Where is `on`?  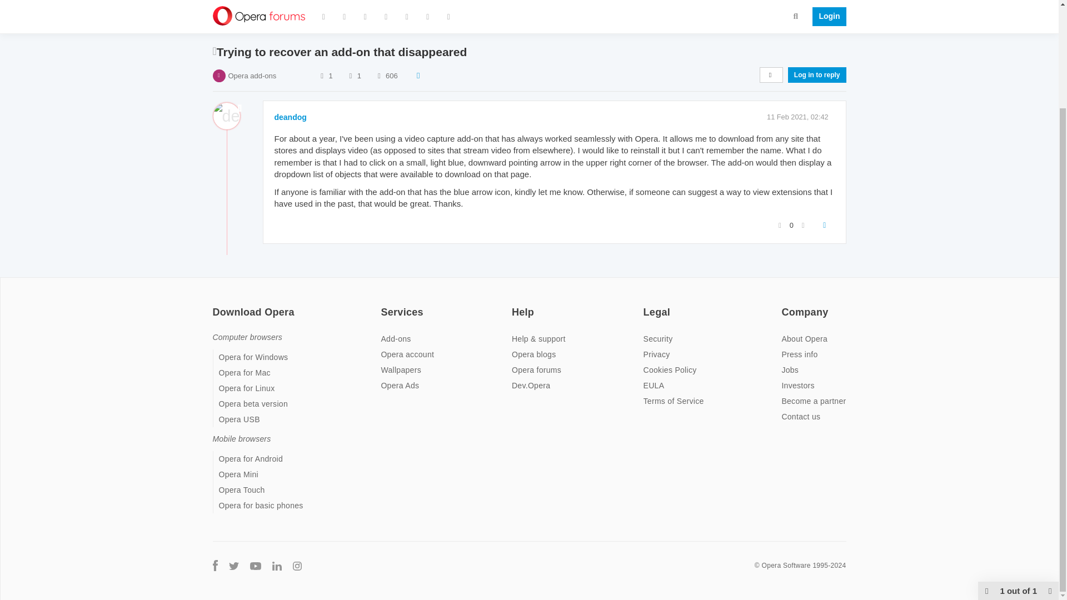 on is located at coordinates (216, 305).